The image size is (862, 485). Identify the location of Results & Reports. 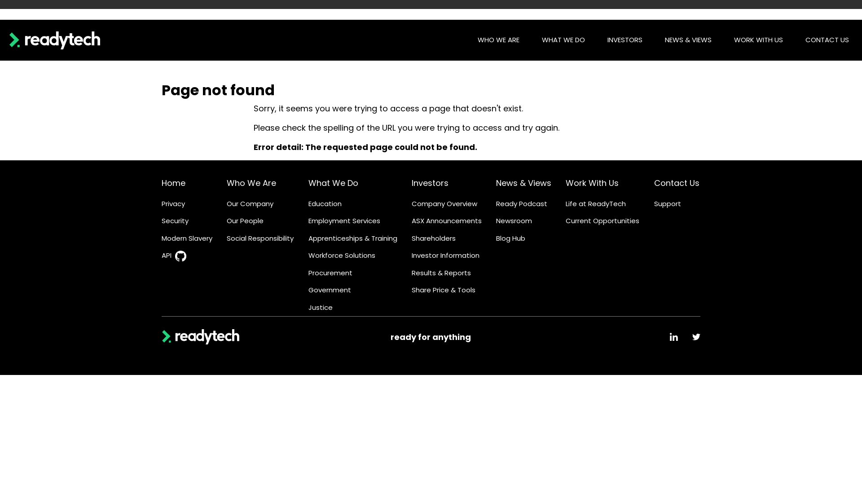
(441, 273).